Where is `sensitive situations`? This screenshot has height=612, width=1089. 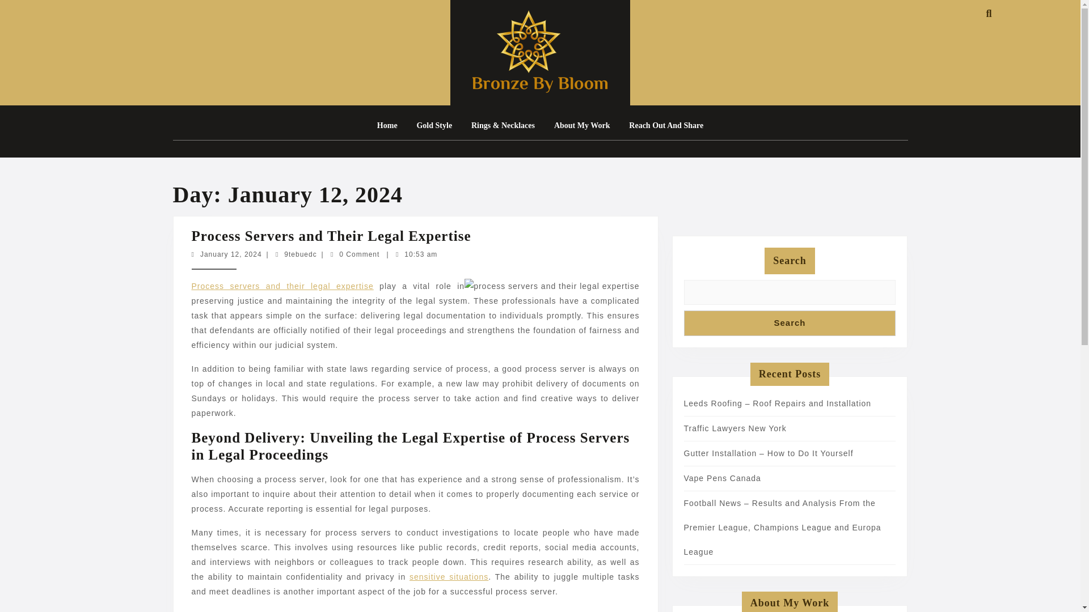 sensitive situations is located at coordinates (735, 428).